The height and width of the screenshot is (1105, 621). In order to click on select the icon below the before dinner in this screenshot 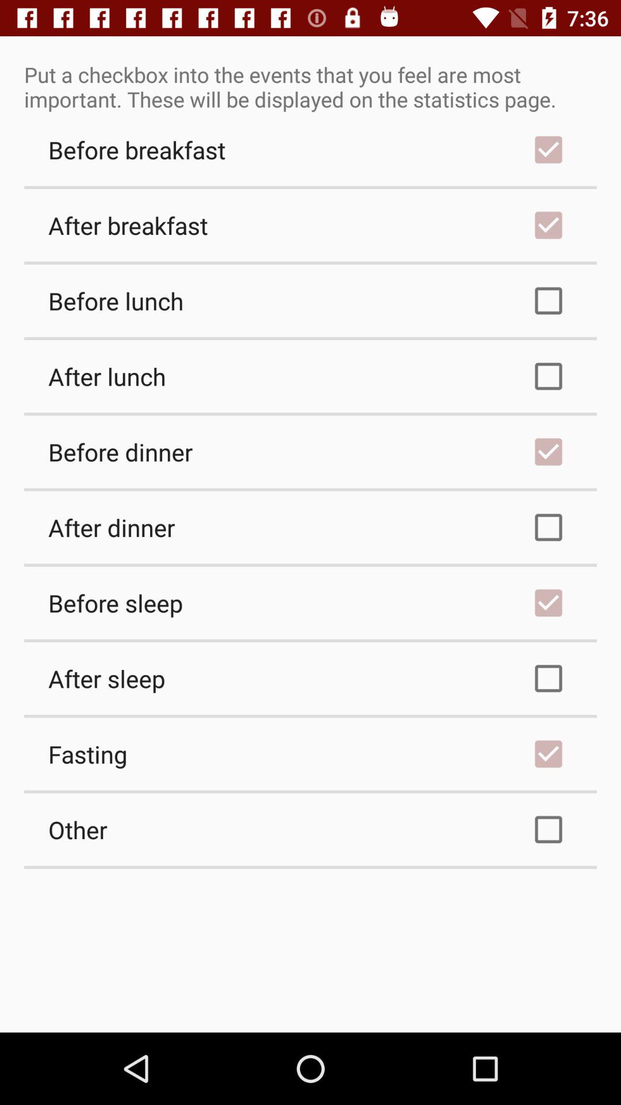, I will do `click(310, 527)`.